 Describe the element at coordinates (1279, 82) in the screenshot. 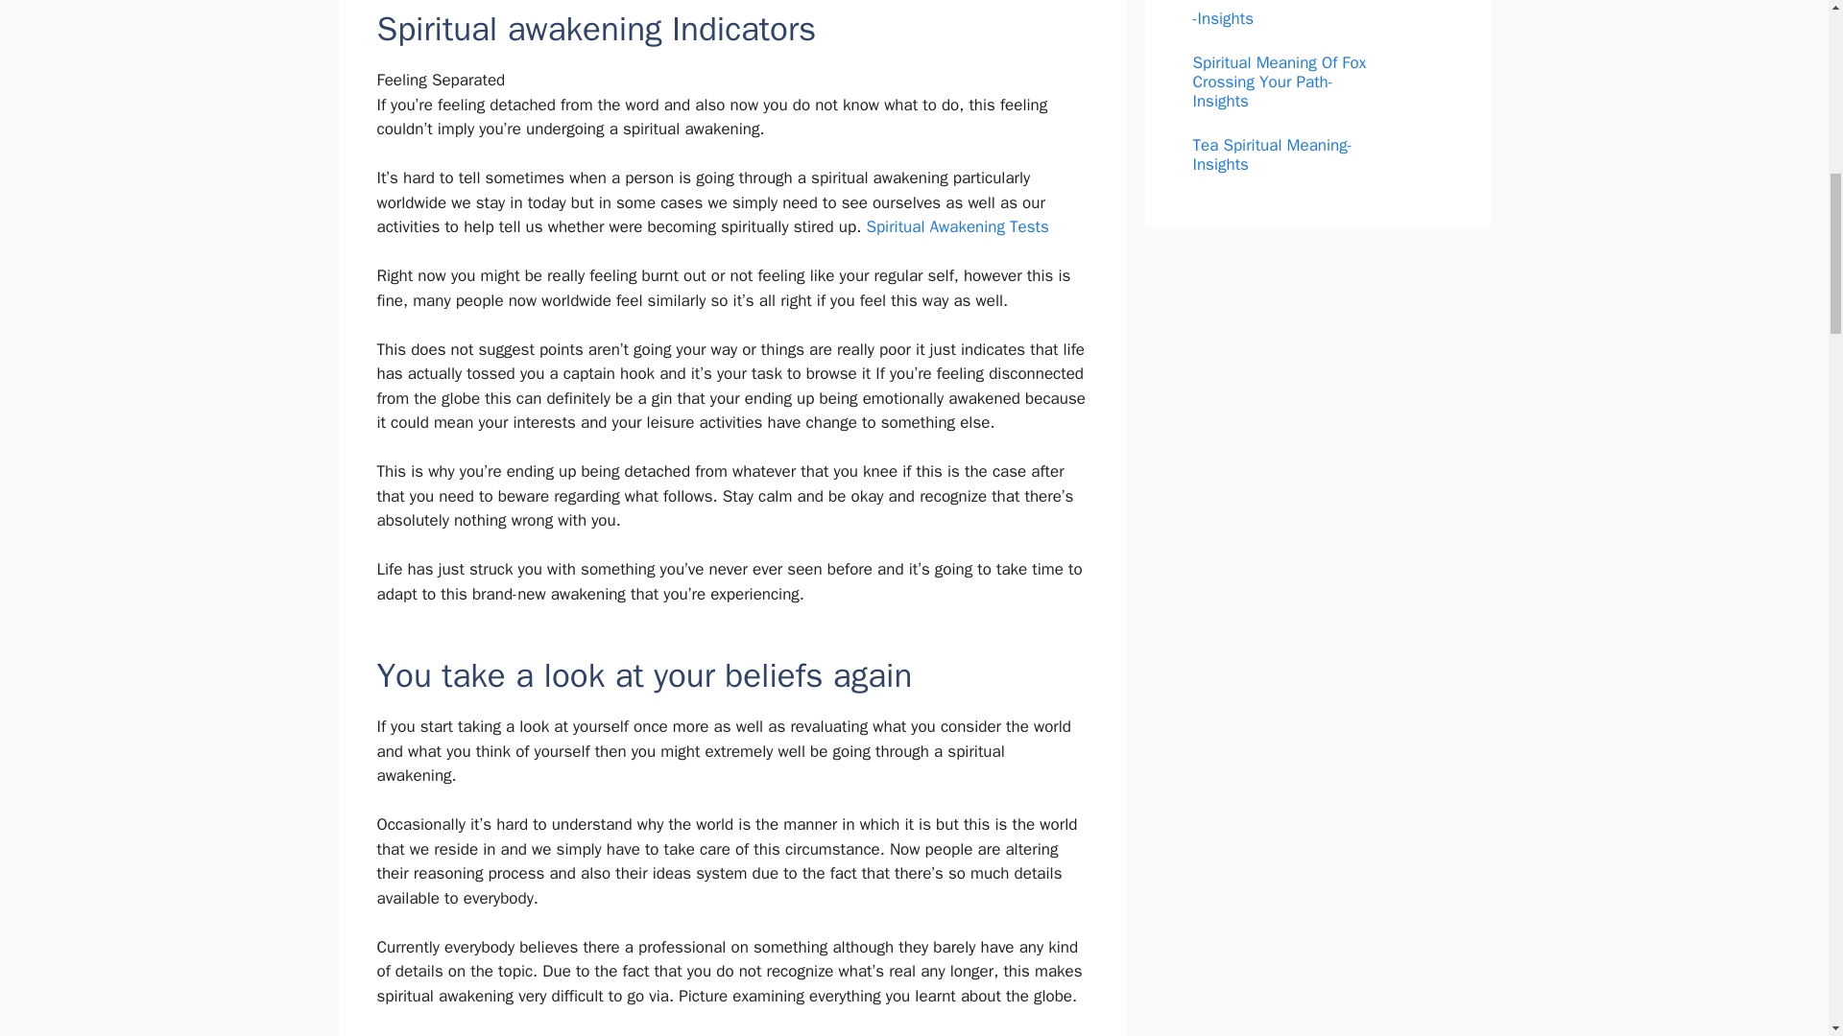

I see `Spiritual Meaning Of Fox Crossing Your Path-Insights` at that location.